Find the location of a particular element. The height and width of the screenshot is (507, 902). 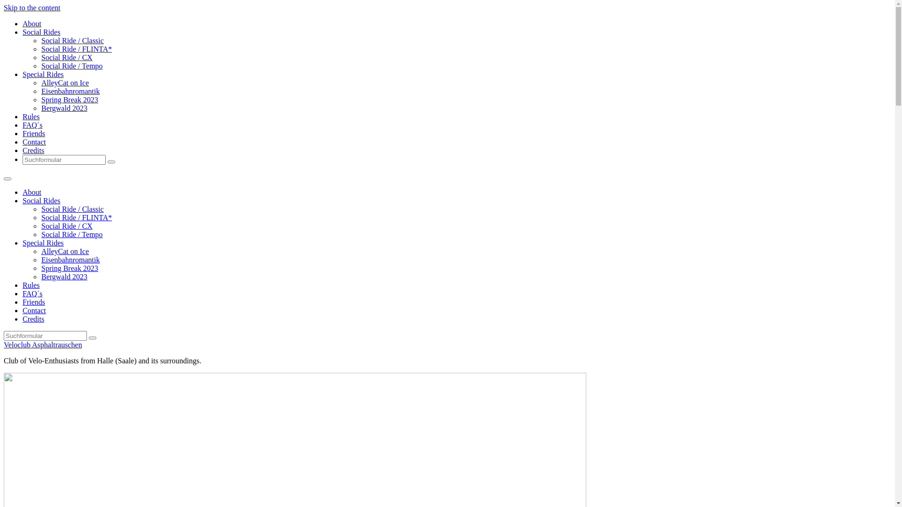

Rules is located at coordinates (31, 285).